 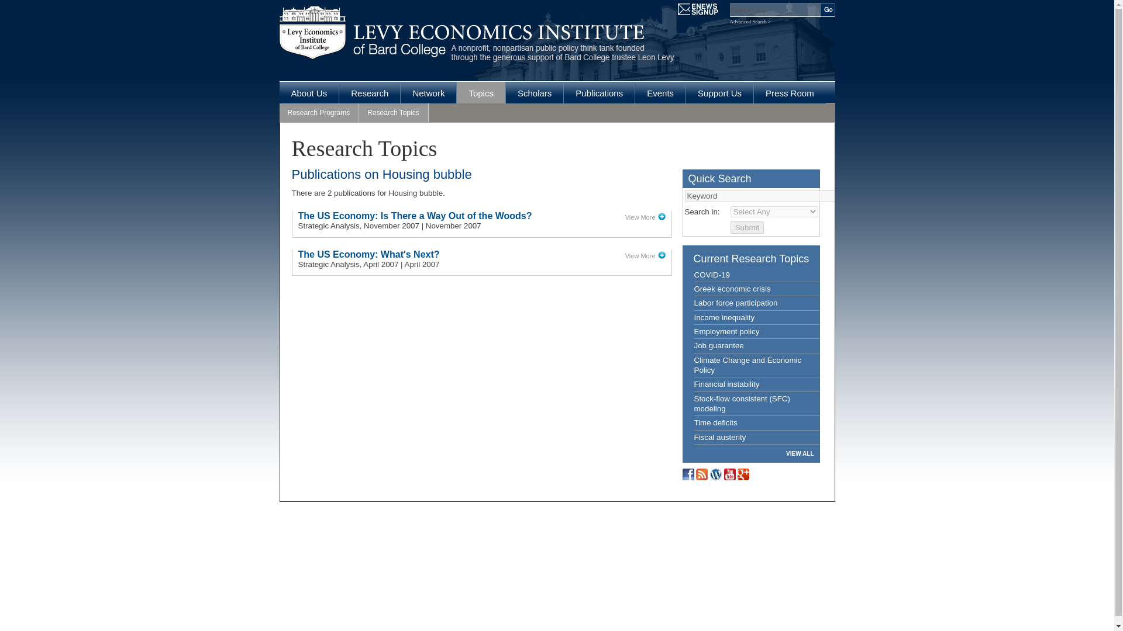 I want to click on Submit, so click(x=747, y=227).